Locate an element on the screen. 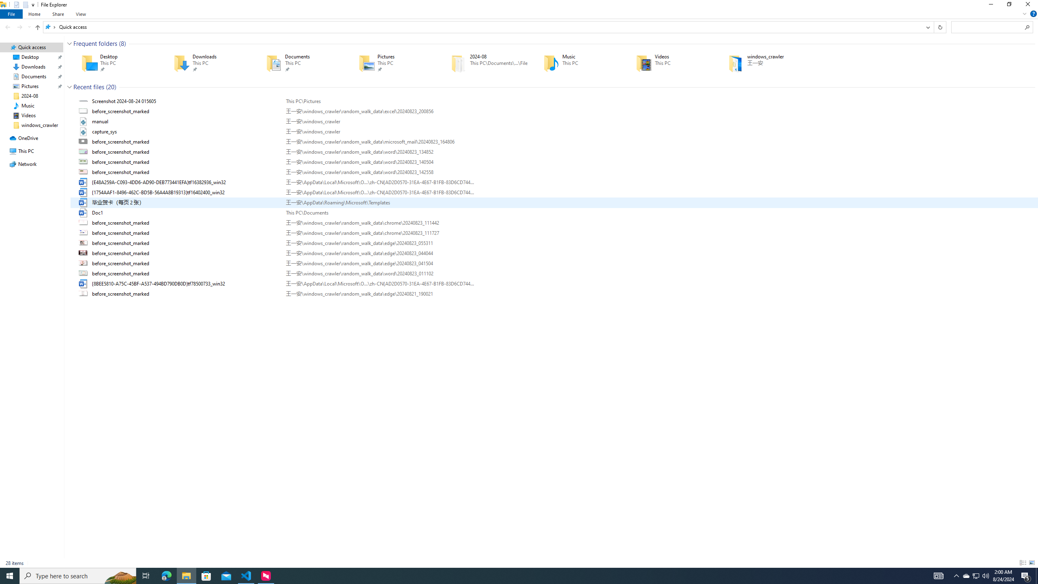  Customize Quick Access Toolbar is located at coordinates (32, 5).